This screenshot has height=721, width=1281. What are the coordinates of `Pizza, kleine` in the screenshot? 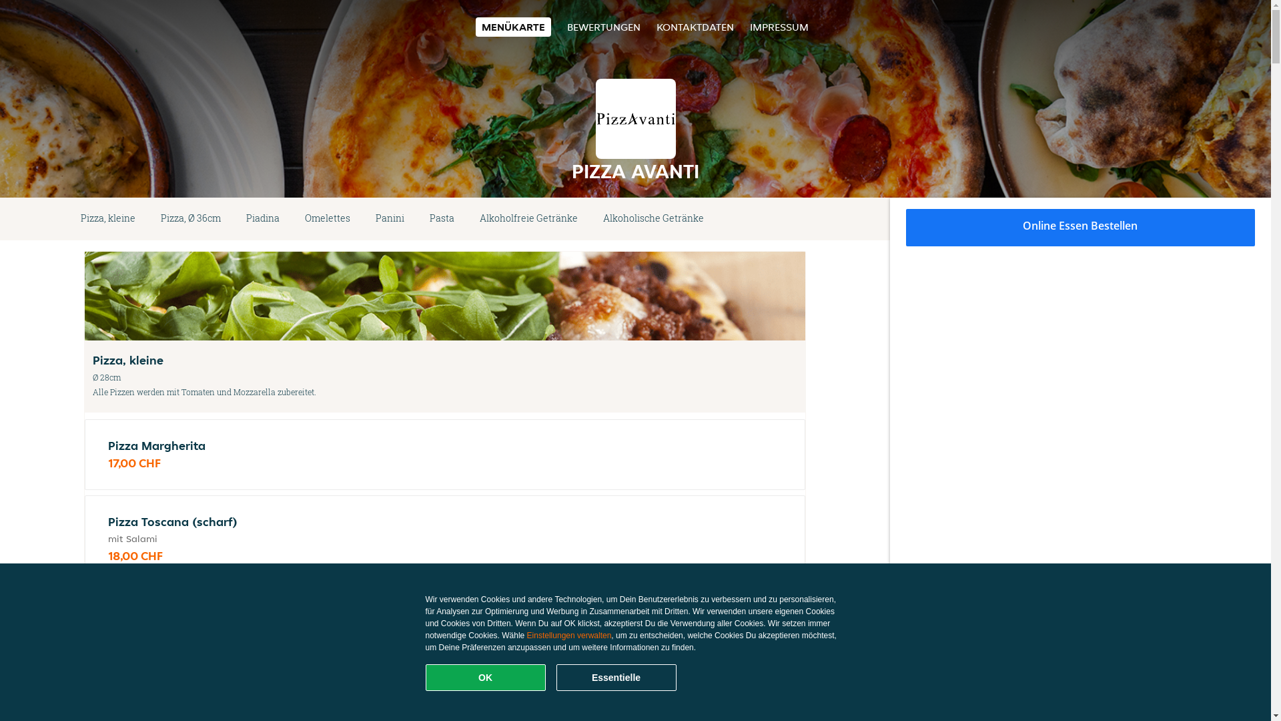 It's located at (108, 219).